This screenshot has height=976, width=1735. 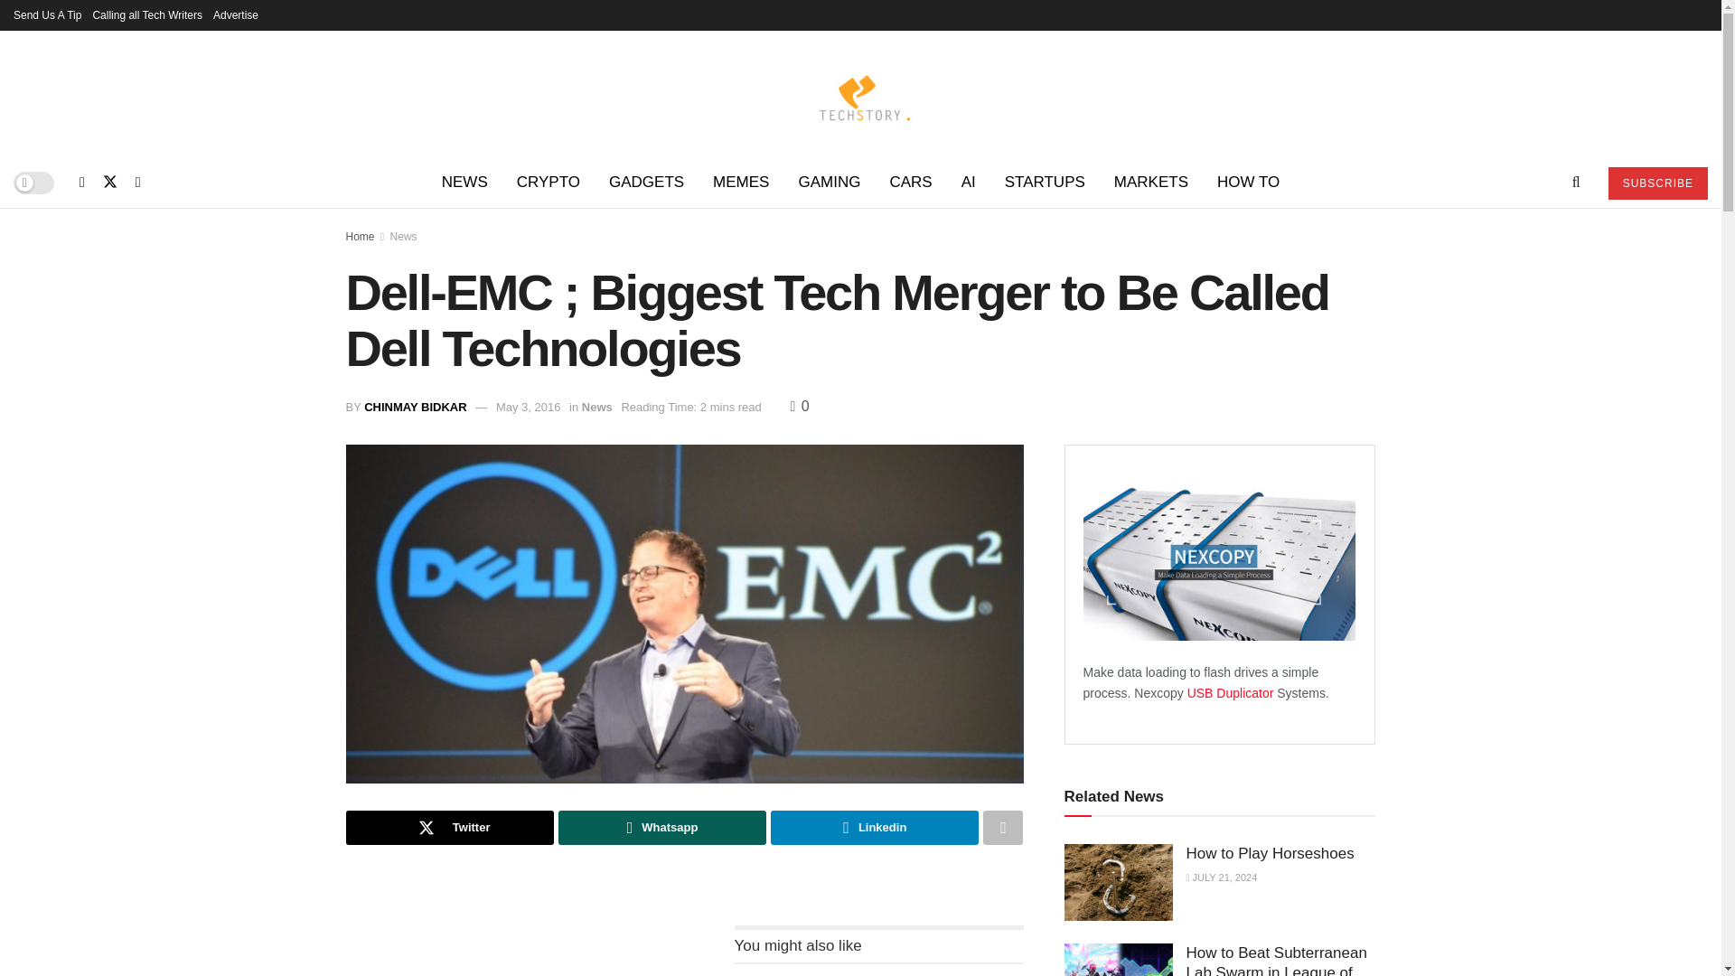 I want to click on Home, so click(x=360, y=236).